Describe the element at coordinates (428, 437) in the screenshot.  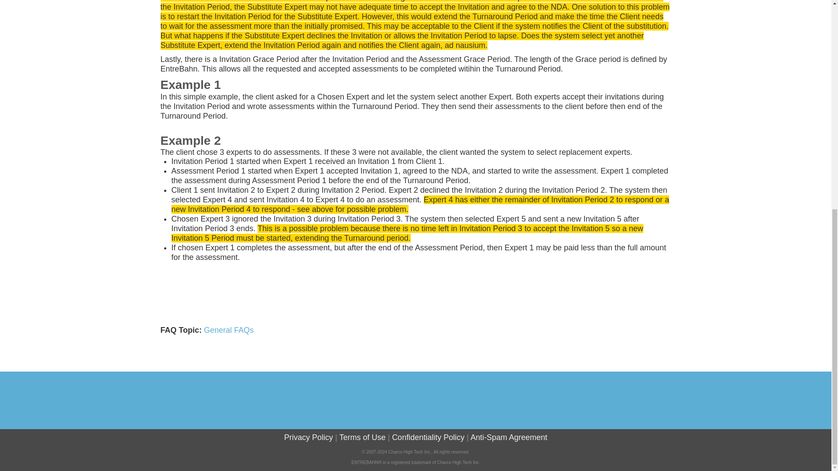
I see `Confidentiality Policy` at that location.